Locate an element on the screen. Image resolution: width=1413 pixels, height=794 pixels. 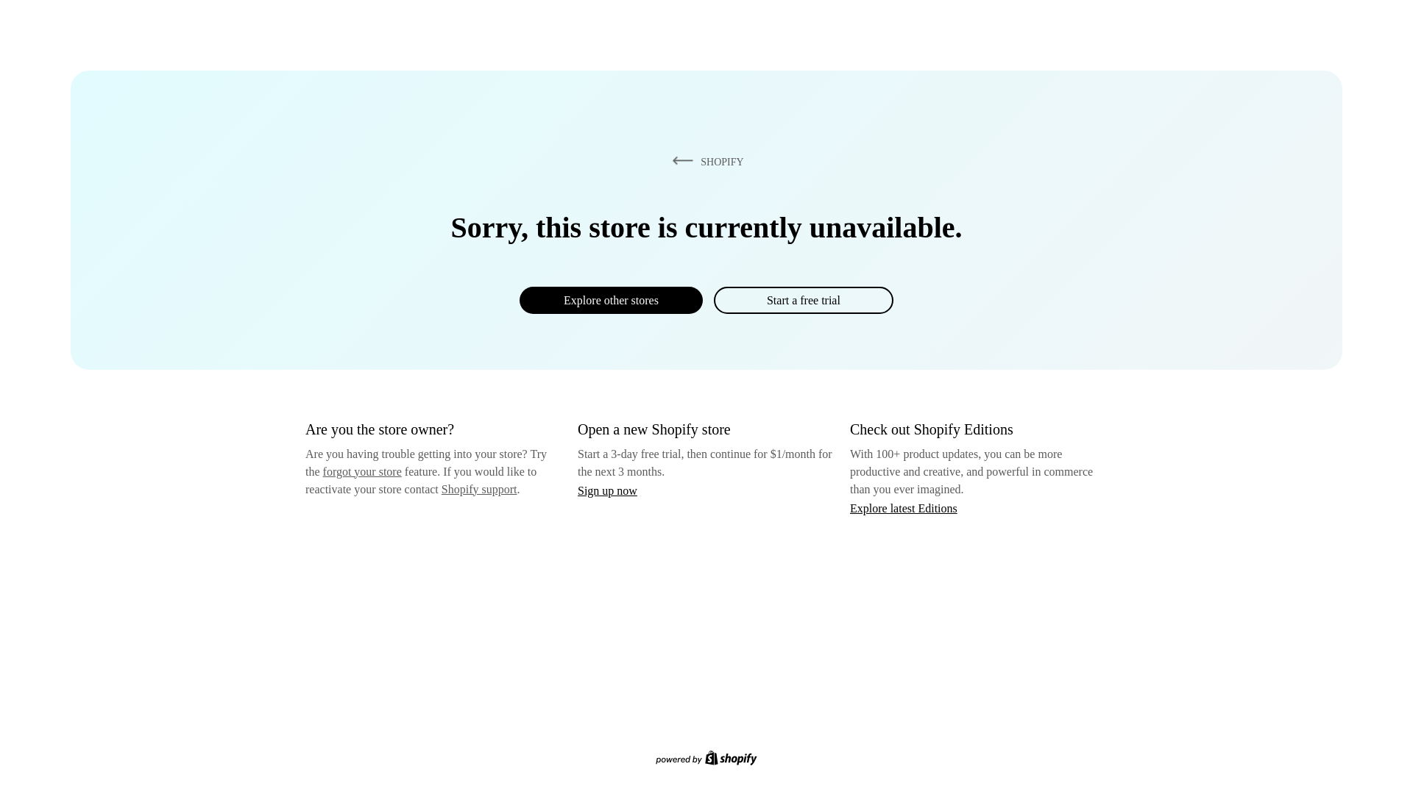
forgot your store is located at coordinates (362, 471).